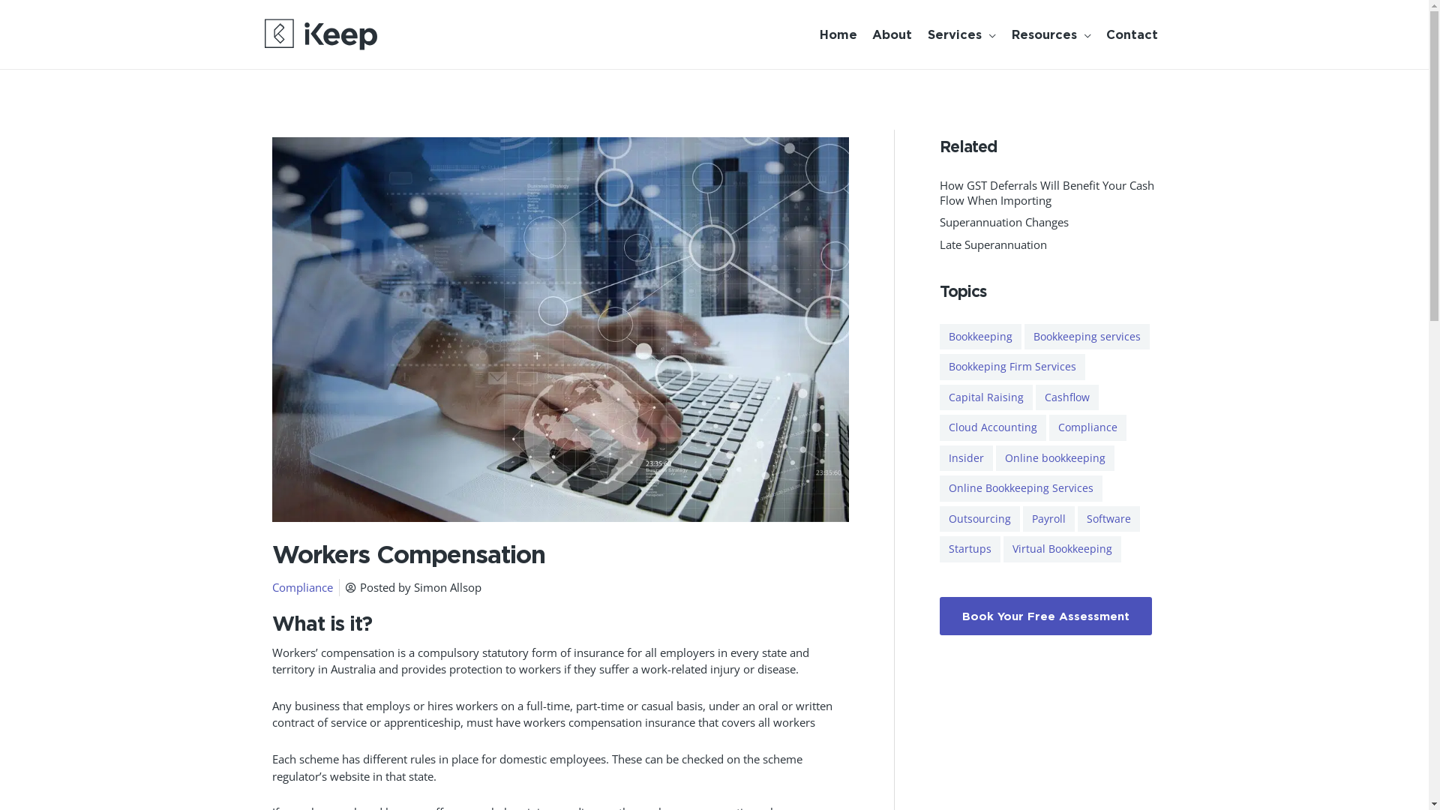  Describe the element at coordinates (837, 34) in the screenshot. I see `Home` at that location.